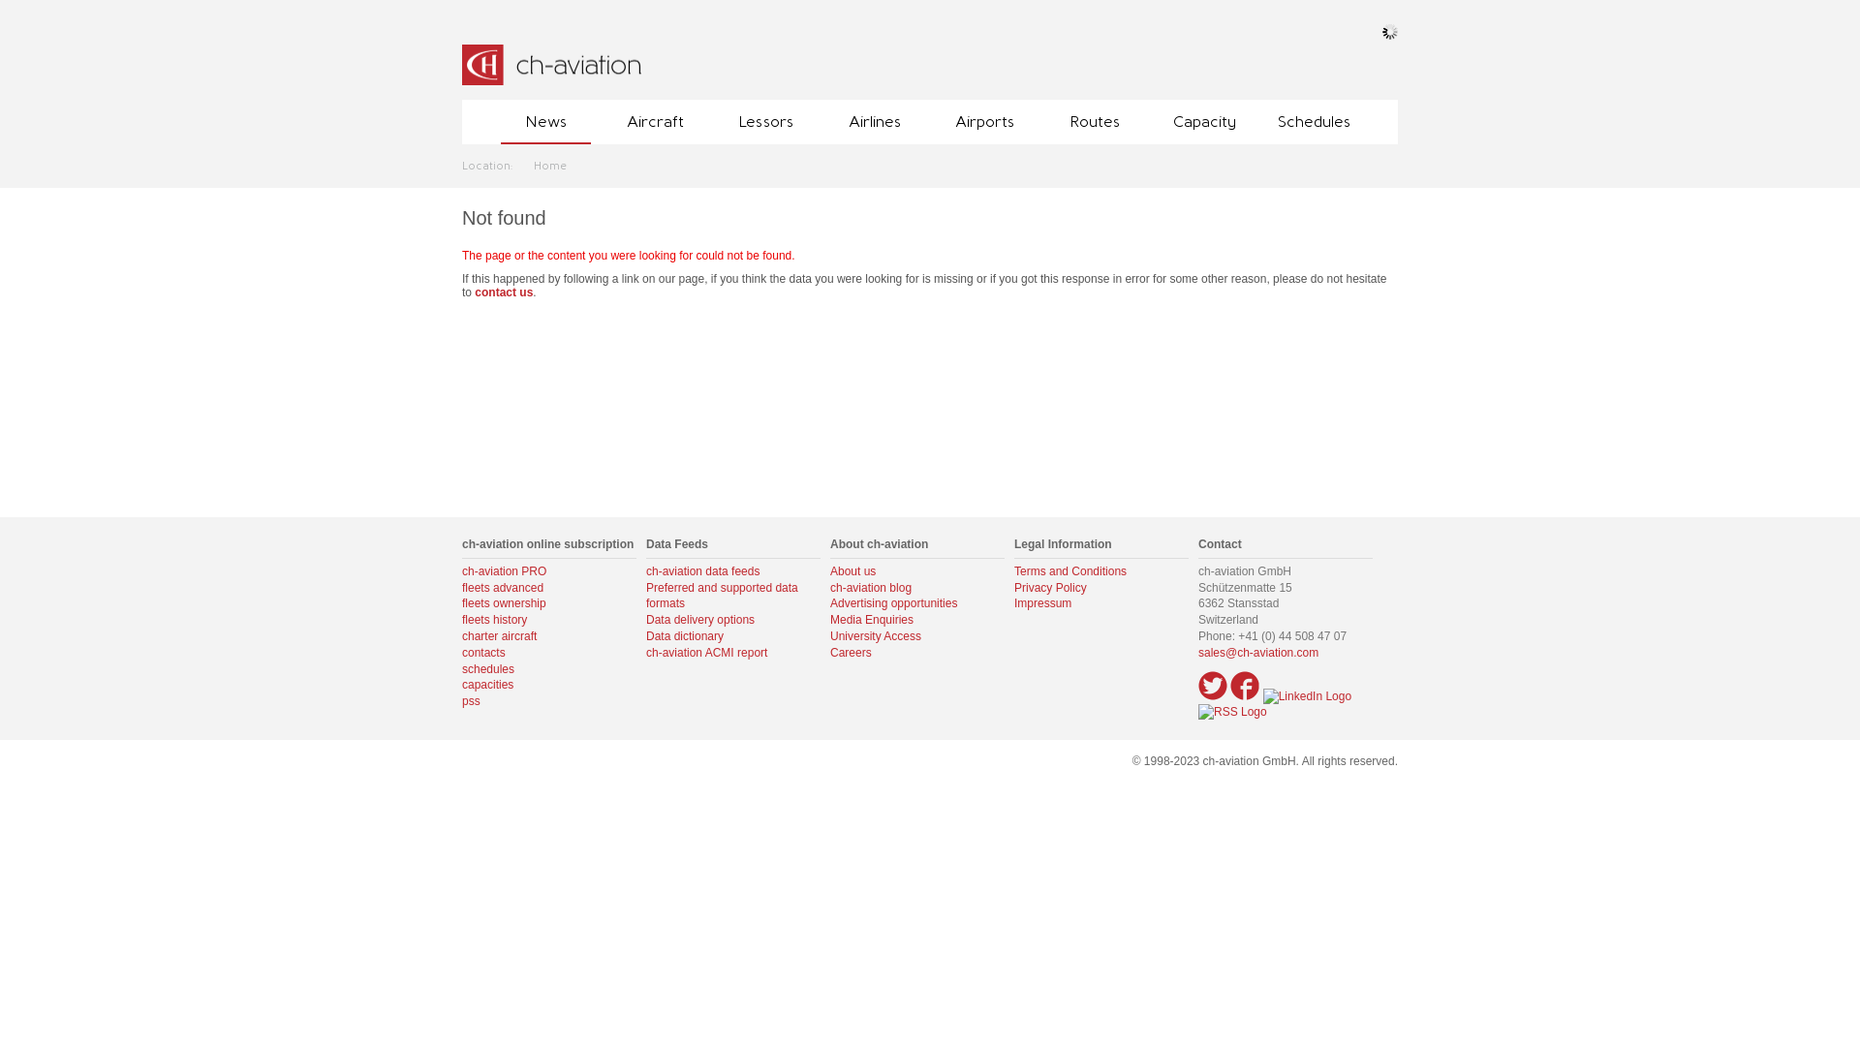 This screenshot has height=1046, width=1860. What do you see at coordinates (1203, 122) in the screenshot?
I see `Capacity` at bounding box center [1203, 122].